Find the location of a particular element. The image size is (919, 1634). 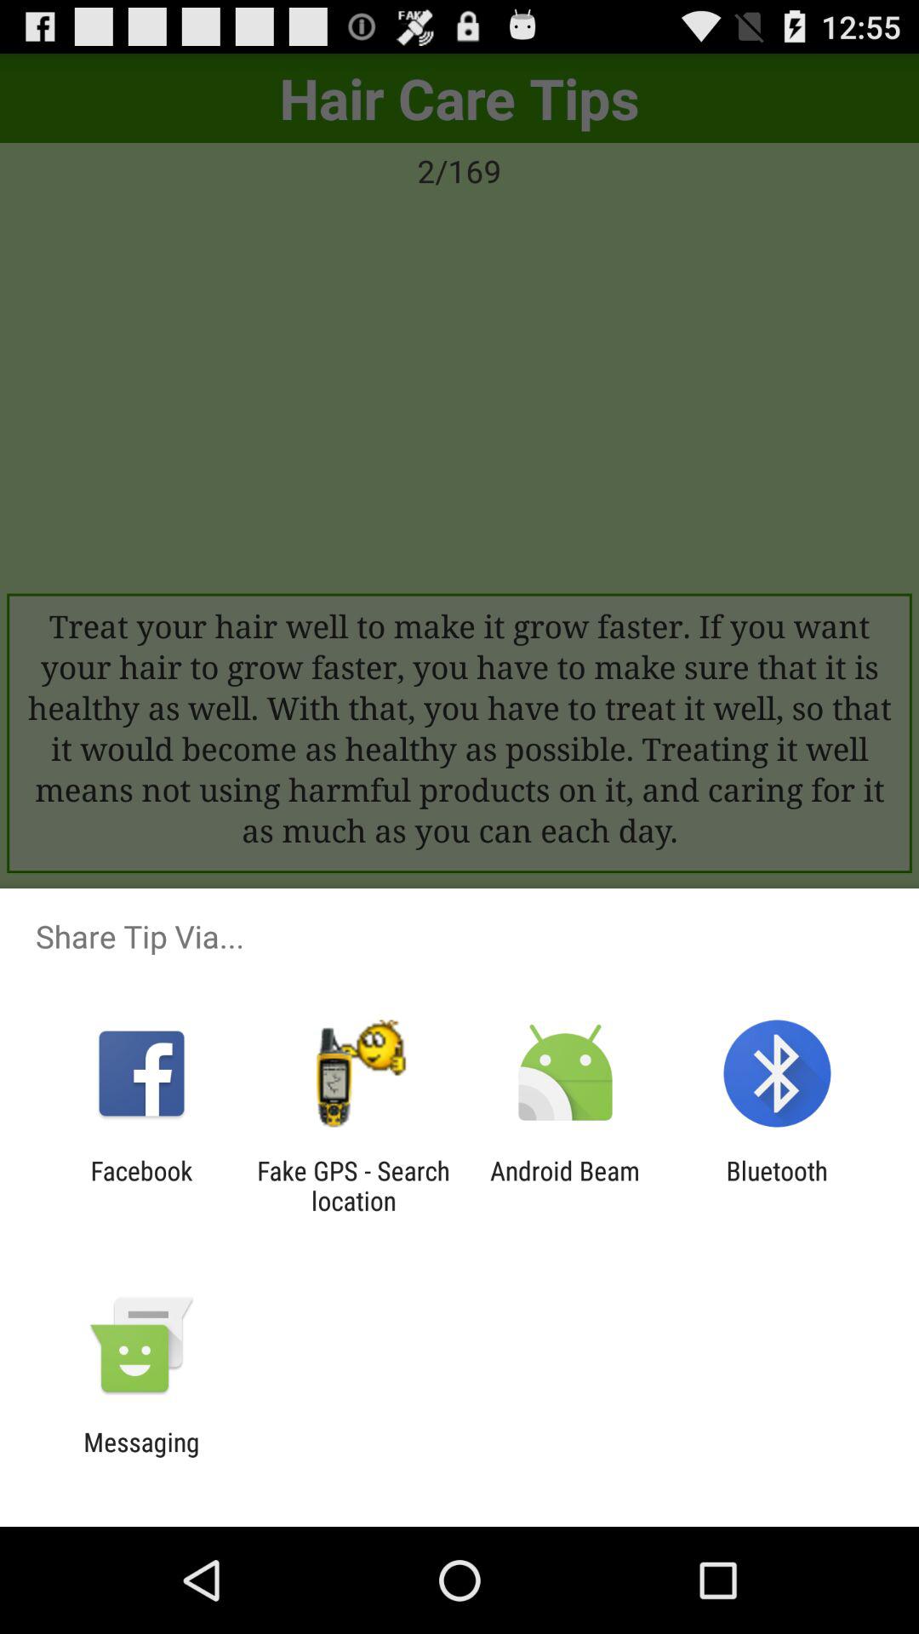

tap item next to bluetooth item is located at coordinates (565, 1186).